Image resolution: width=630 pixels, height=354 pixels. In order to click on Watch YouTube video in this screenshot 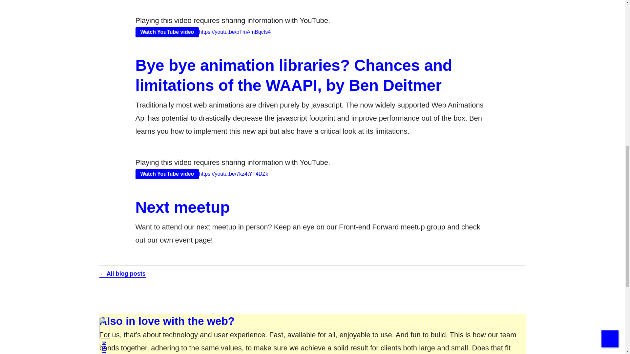, I will do `click(193, 240)`.